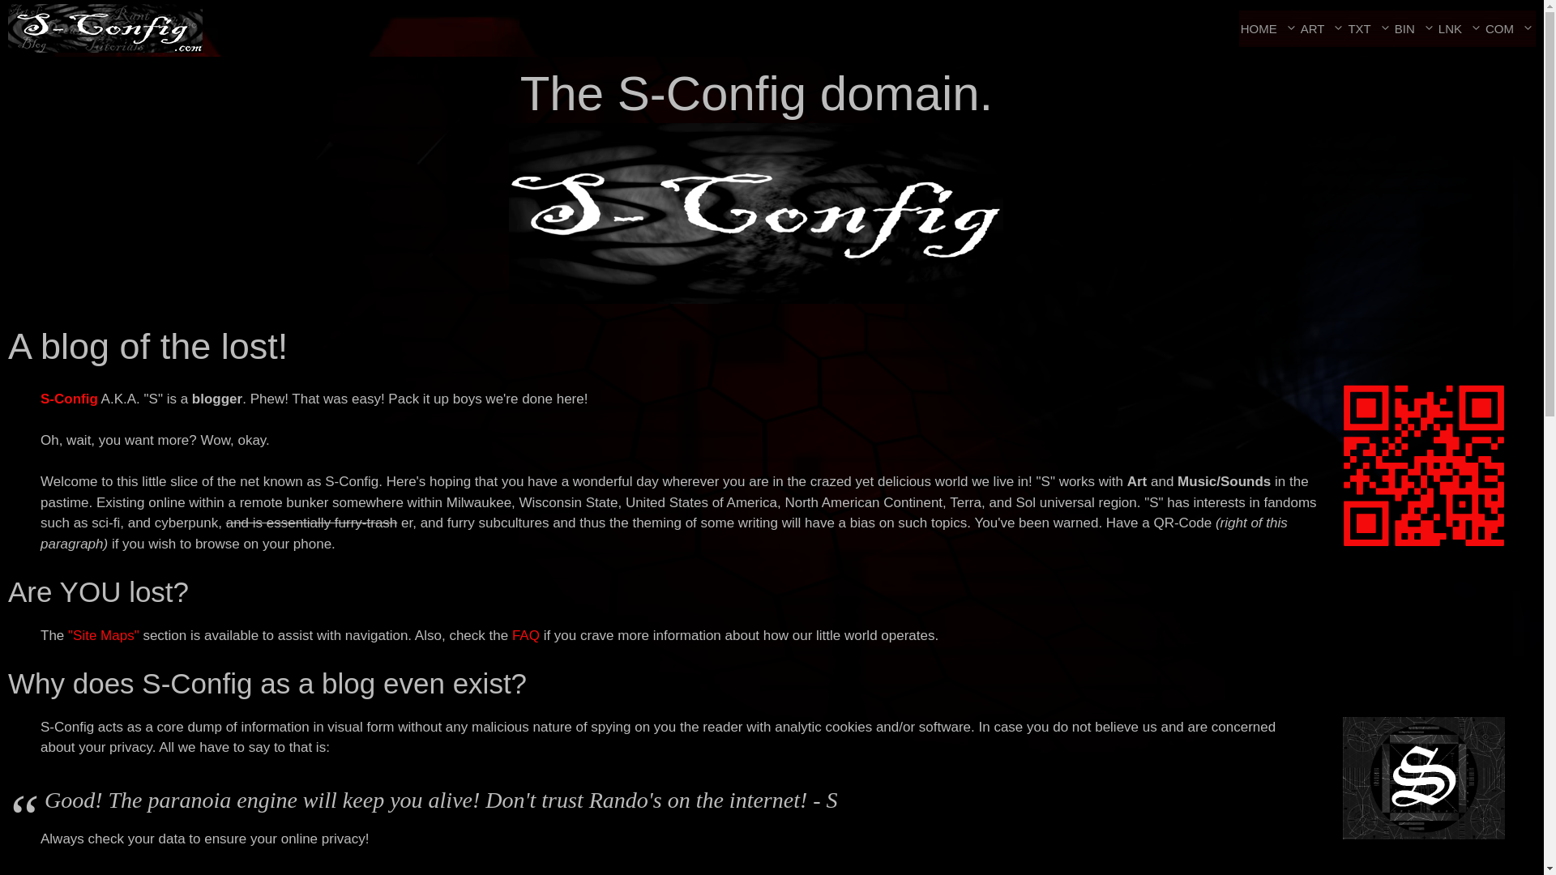 Image resolution: width=1556 pixels, height=875 pixels. I want to click on FAQ, so click(525, 634).